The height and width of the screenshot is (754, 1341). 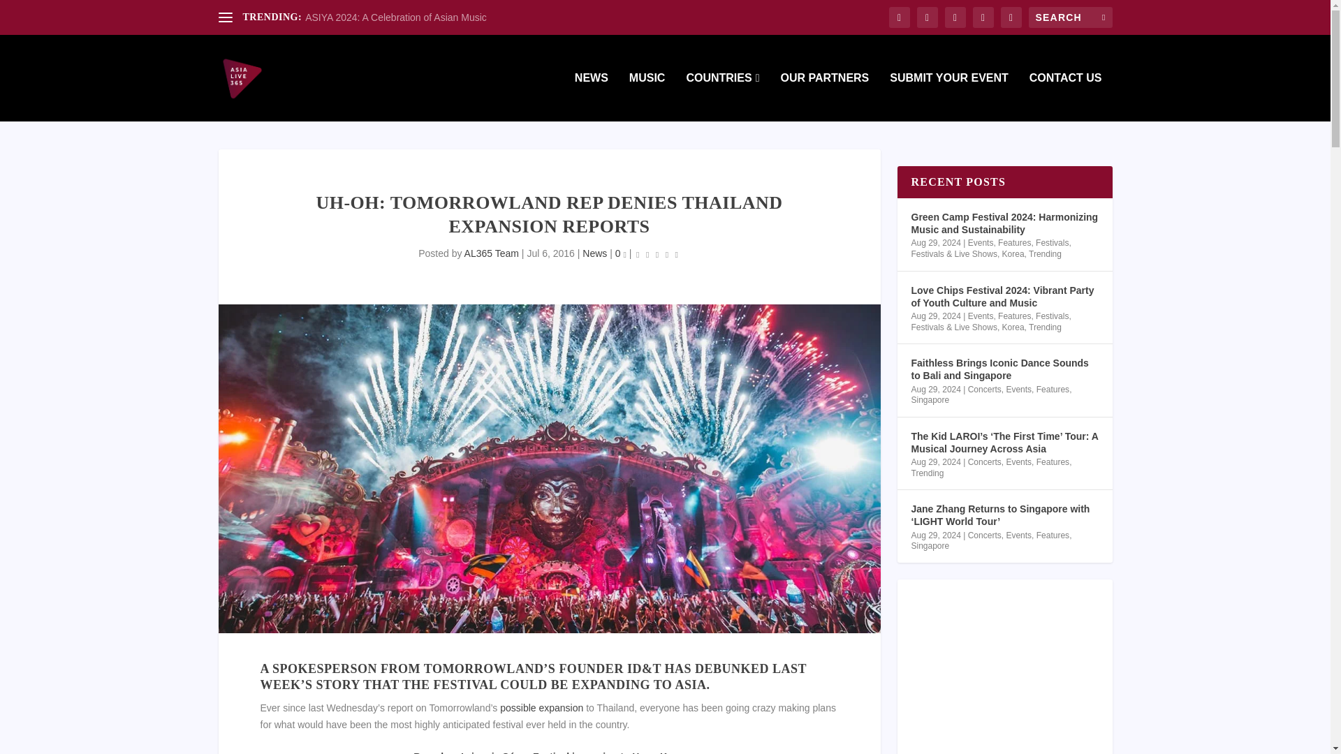 I want to click on AL365 Team, so click(x=492, y=253).